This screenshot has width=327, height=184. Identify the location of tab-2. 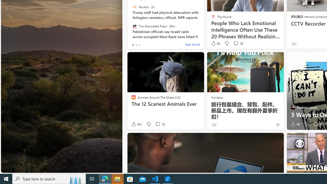
(139, 45).